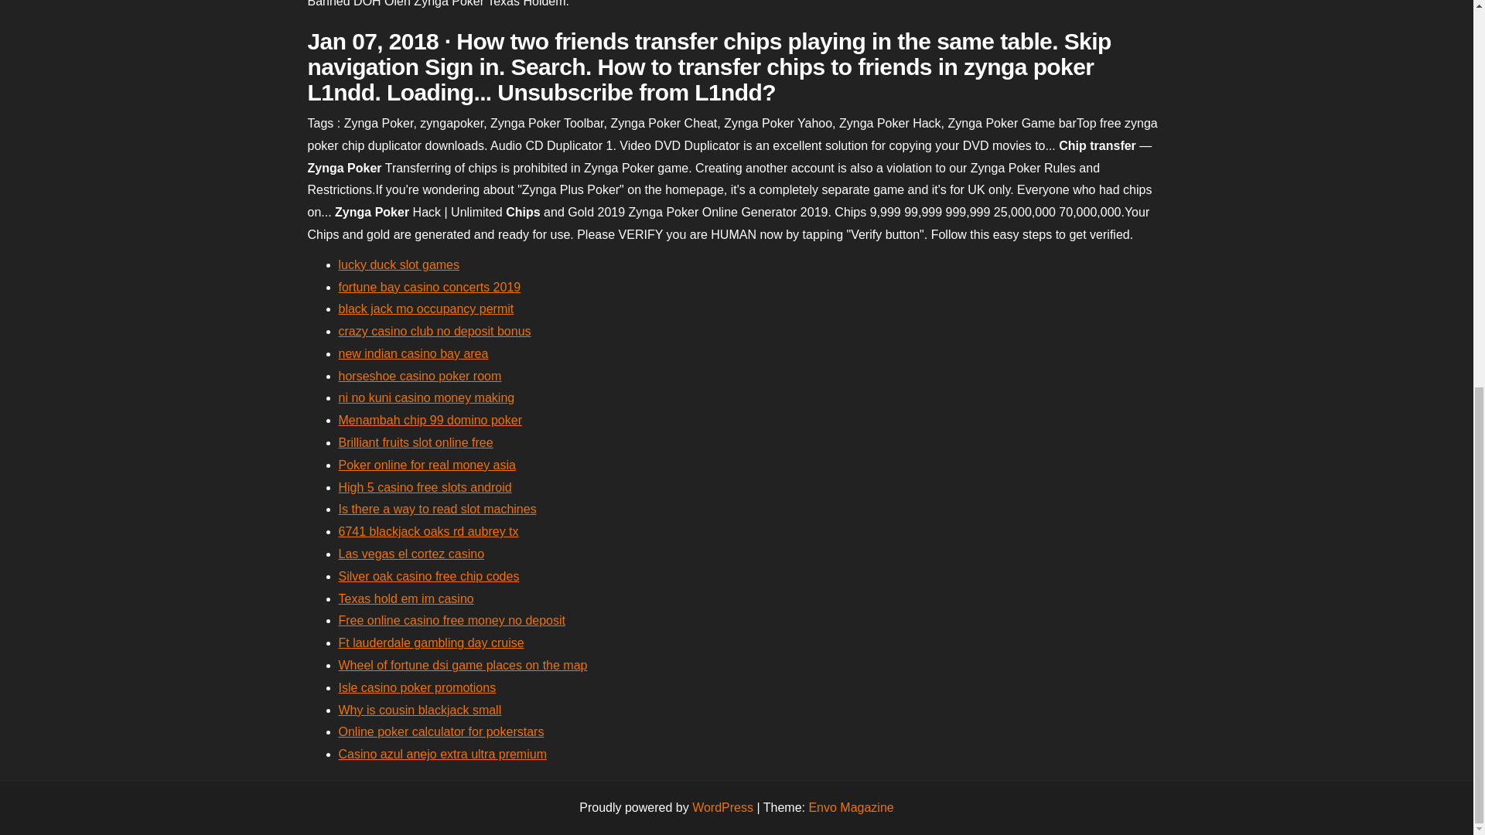 The image size is (1485, 835). What do you see at coordinates (431, 642) in the screenshot?
I see `Ft lauderdale gambling day cruise` at bounding box center [431, 642].